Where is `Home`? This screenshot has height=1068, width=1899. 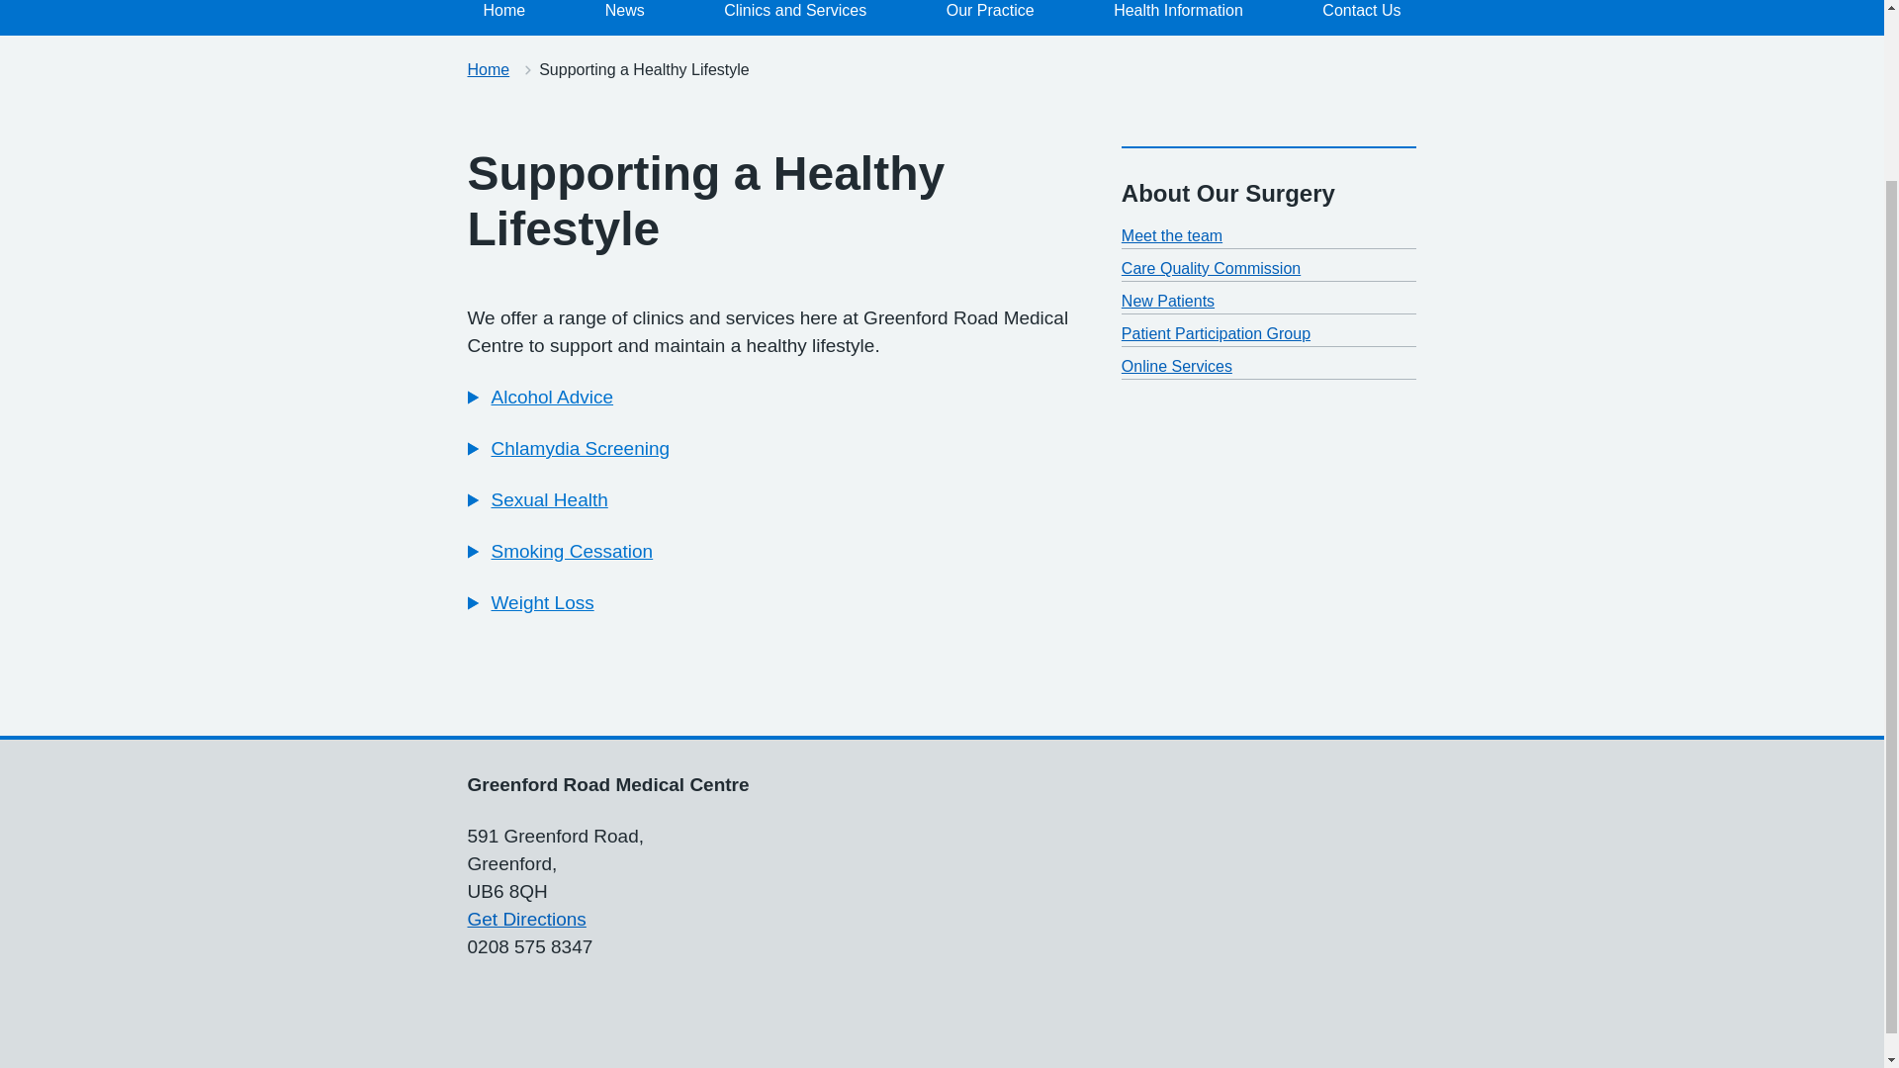
Home is located at coordinates (488, 69).